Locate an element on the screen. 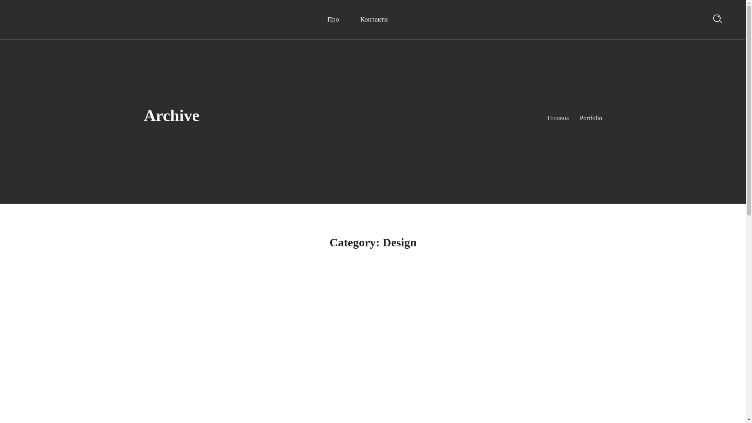 The image size is (752, 423). Search is located at coordinates (694, 23).